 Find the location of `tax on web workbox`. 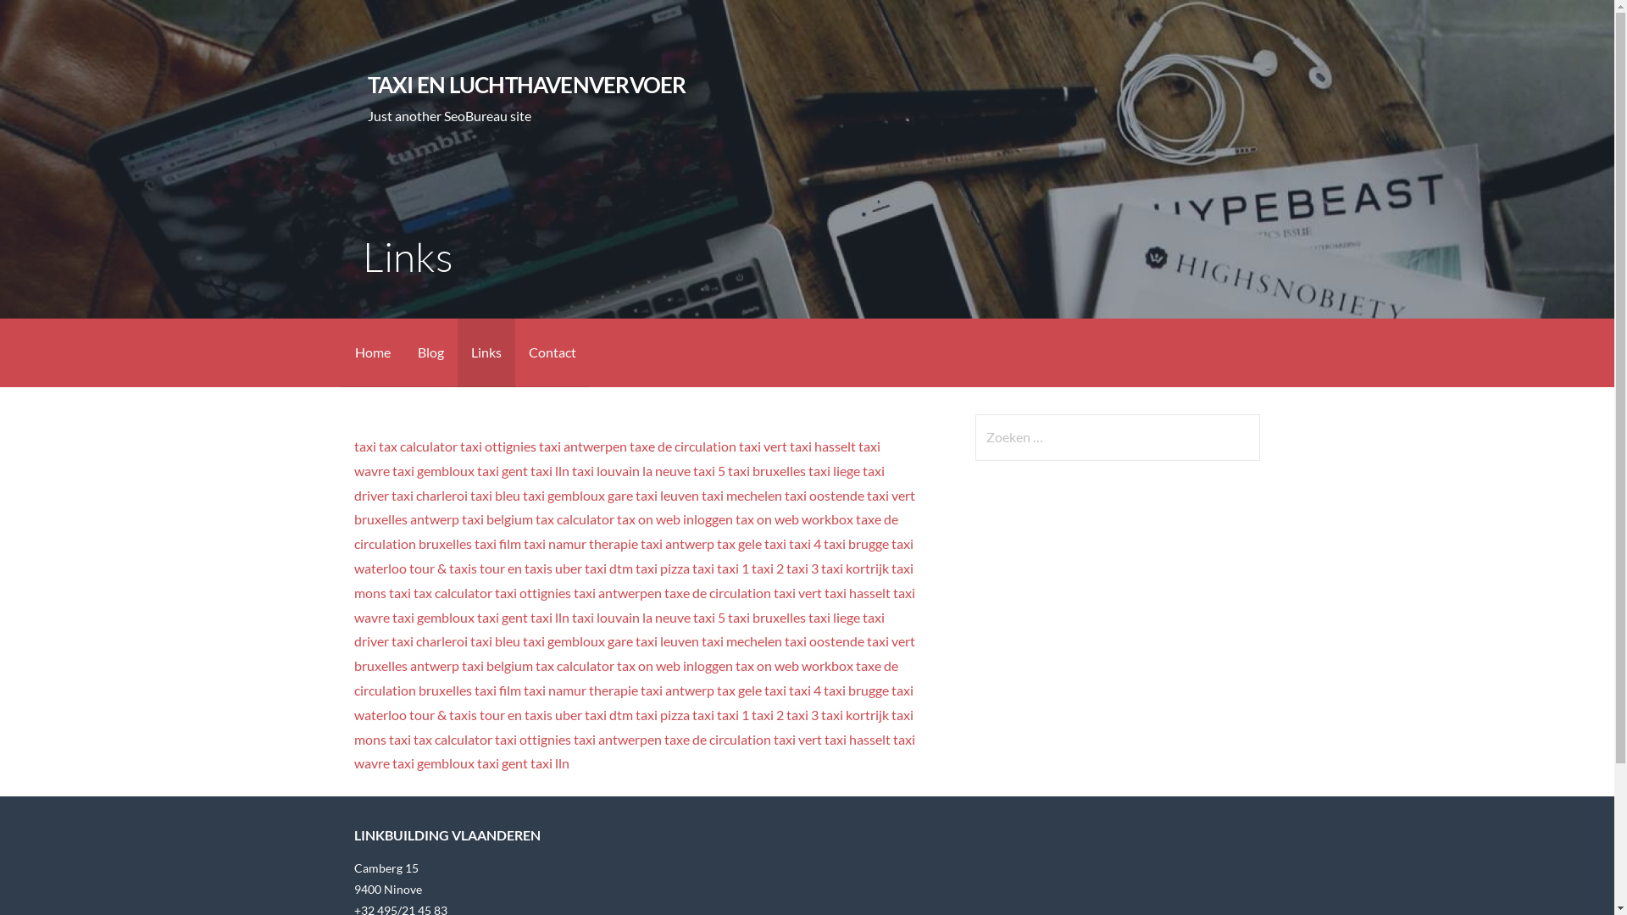

tax on web workbox is located at coordinates (795, 666).